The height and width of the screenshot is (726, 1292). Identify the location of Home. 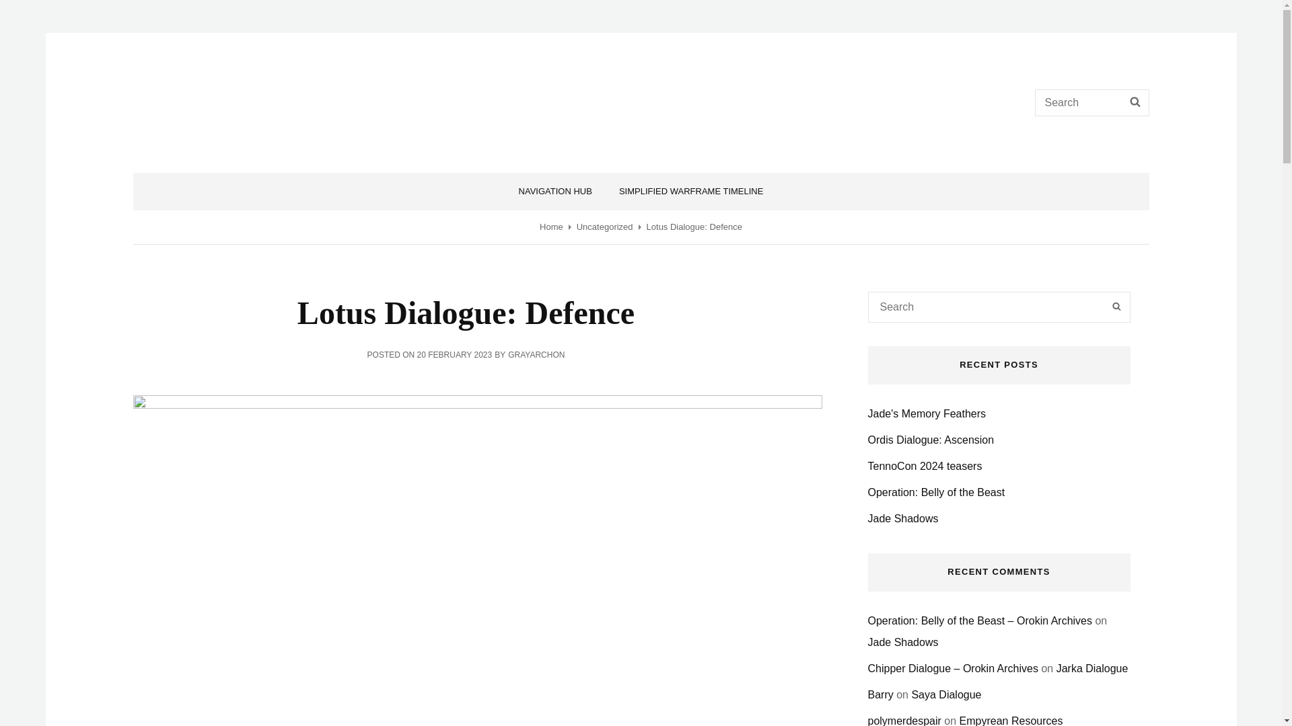
(552, 227).